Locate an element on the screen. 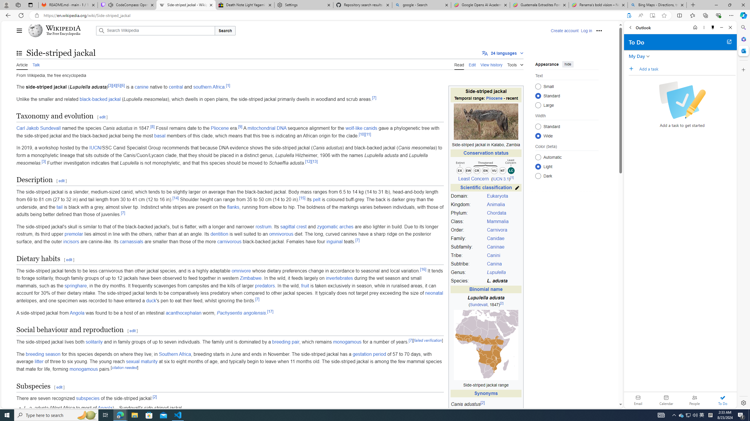  Carnivora is located at coordinates (497, 230).